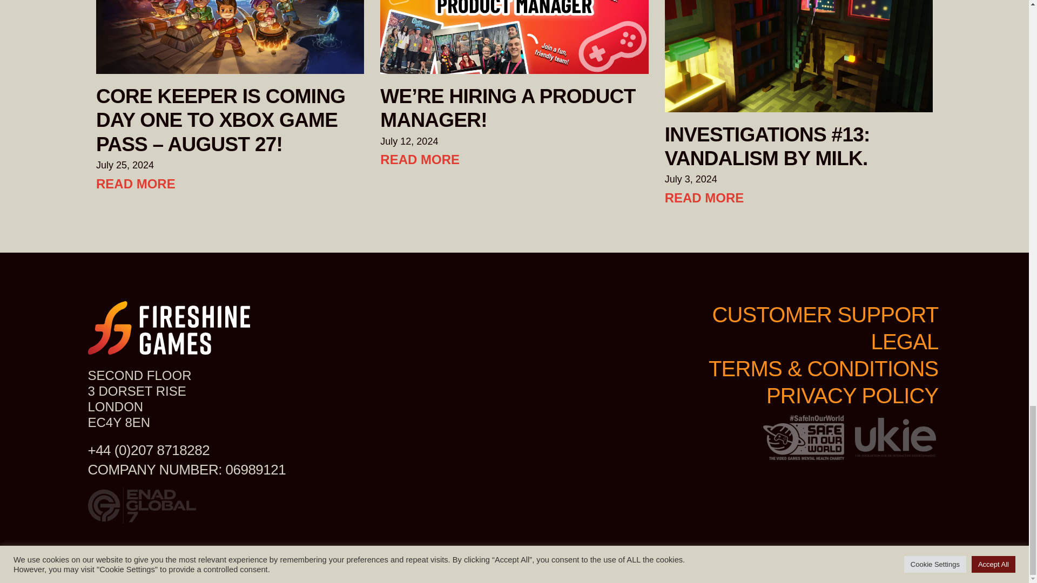 Image resolution: width=1037 pixels, height=583 pixels. I want to click on READ MORE, so click(420, 159).